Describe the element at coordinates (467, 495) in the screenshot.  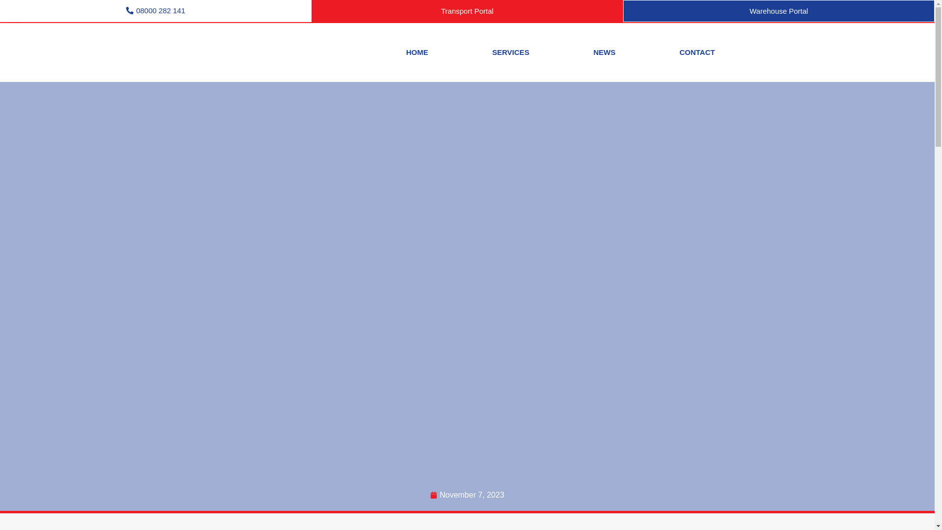
I see `November 7, 2023` at that location.